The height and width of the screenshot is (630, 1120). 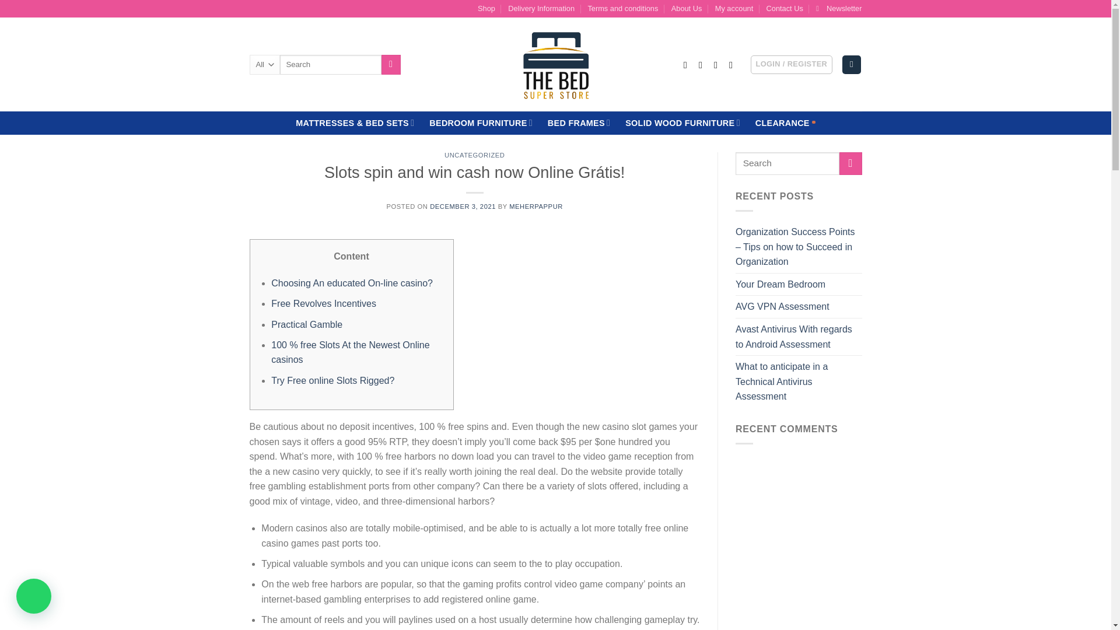 What do you see at coordinates (686, 9) in the screenshot?
I see `About Us` at bounding box center [686, 9].